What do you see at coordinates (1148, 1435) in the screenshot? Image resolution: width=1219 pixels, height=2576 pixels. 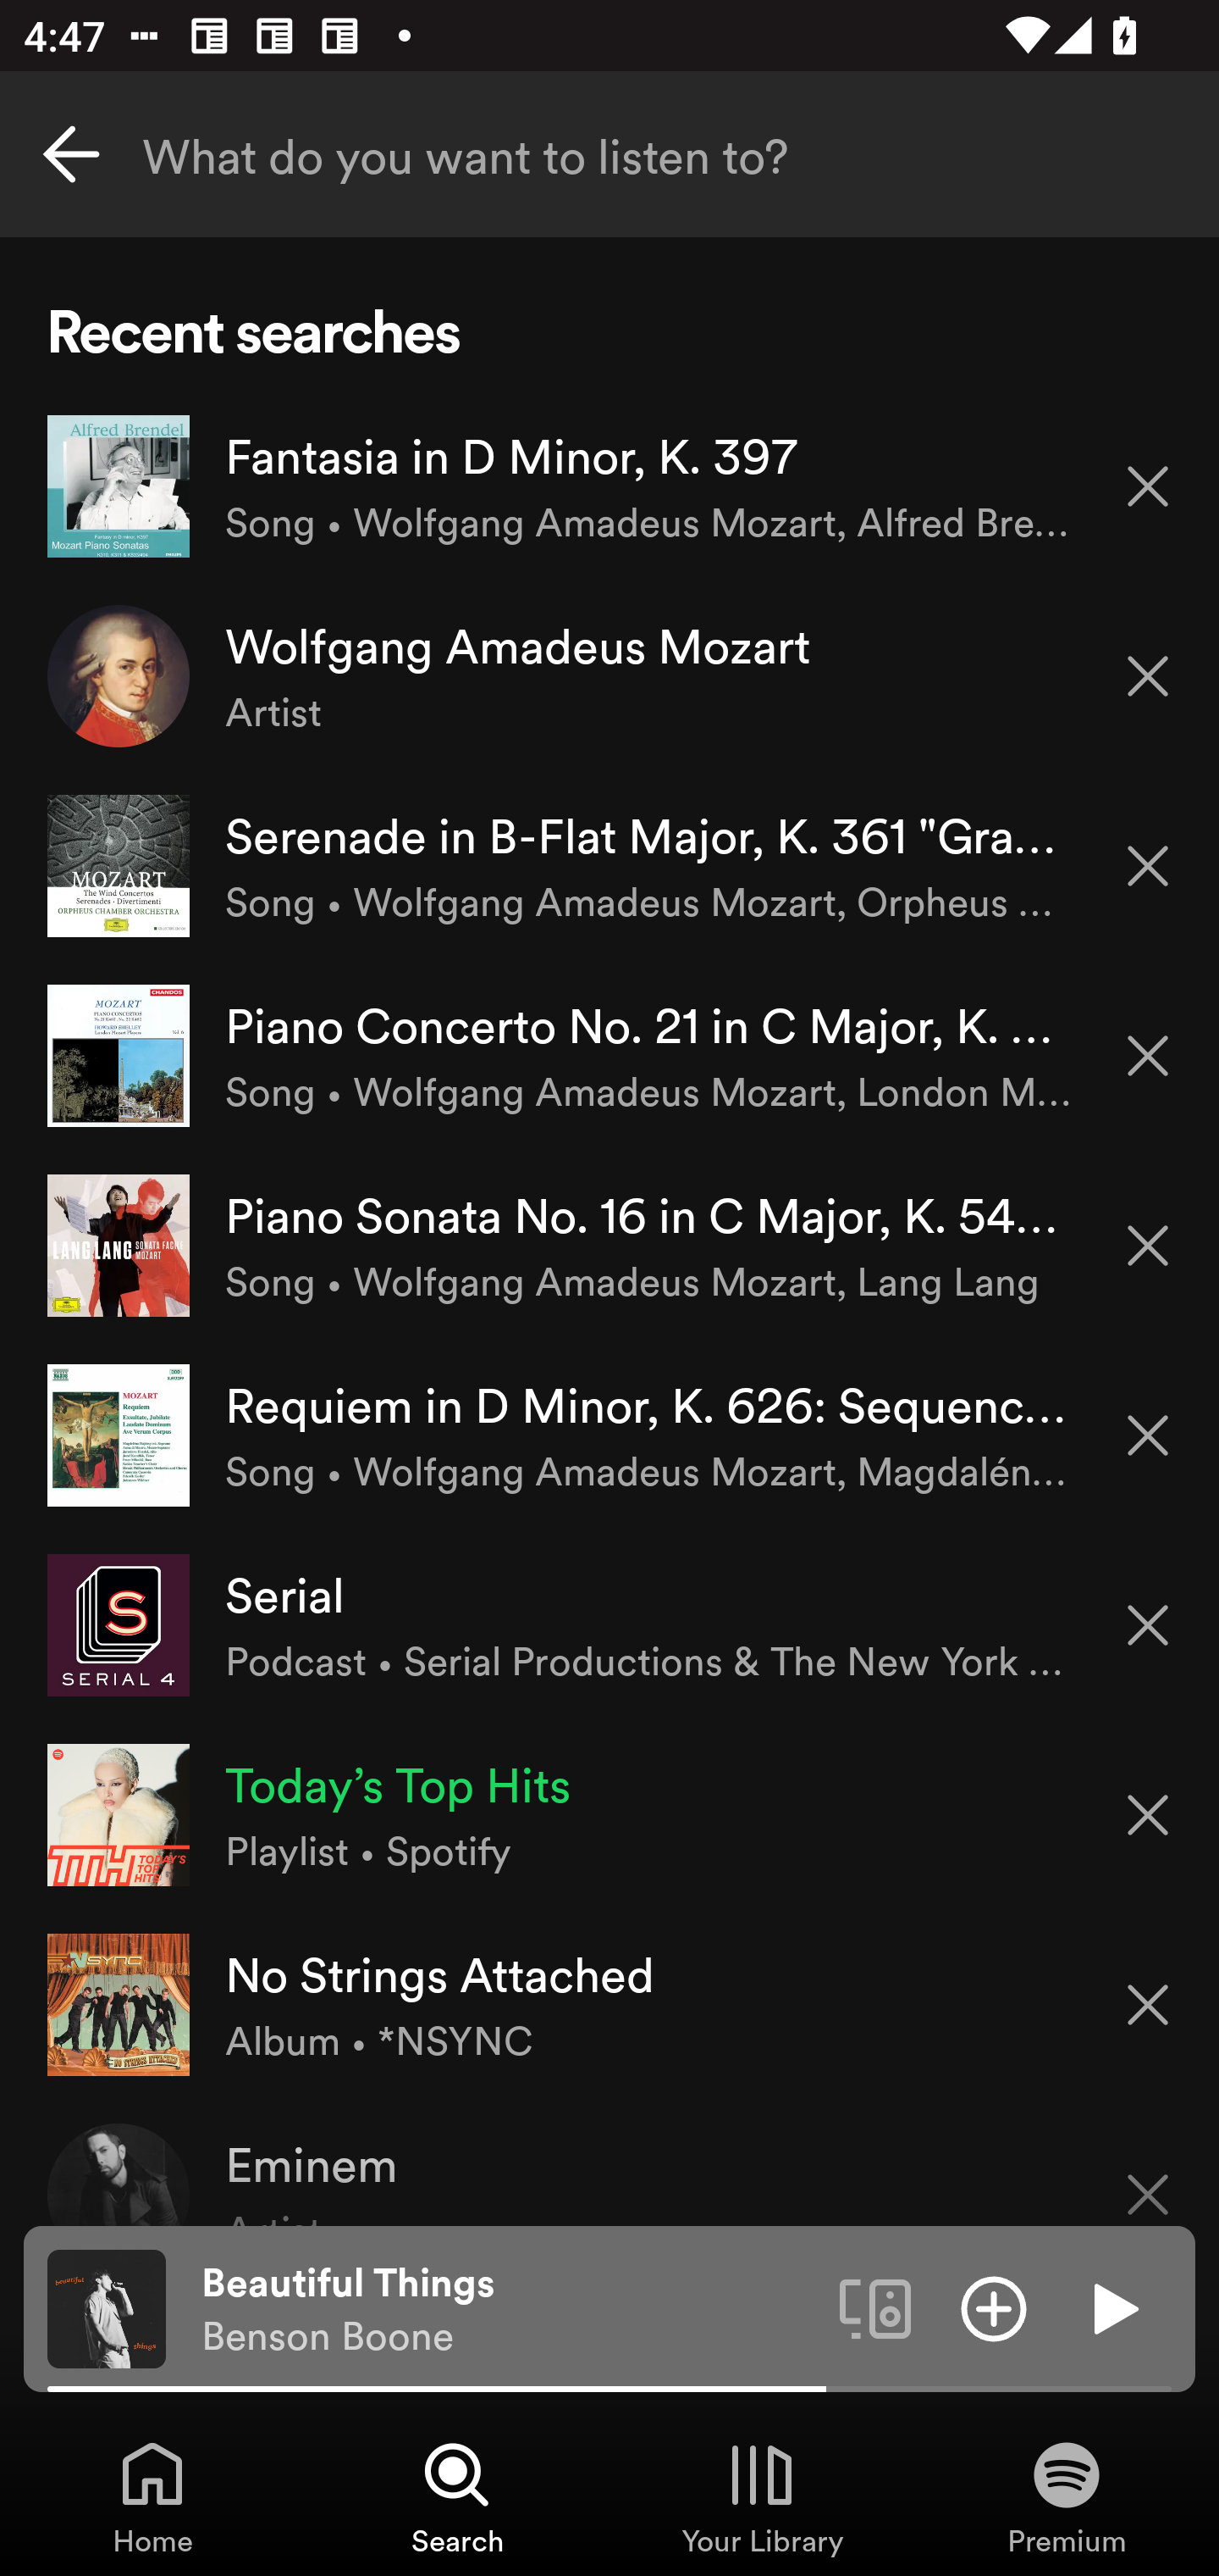 I see `Remove` at bounding box center [1148, 1435].